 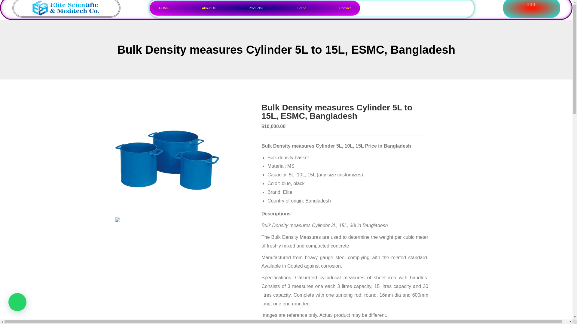 What do you see at coordinates (228, 5) in the screenshot?
I see `HOME` at bounding box center [228, 5].